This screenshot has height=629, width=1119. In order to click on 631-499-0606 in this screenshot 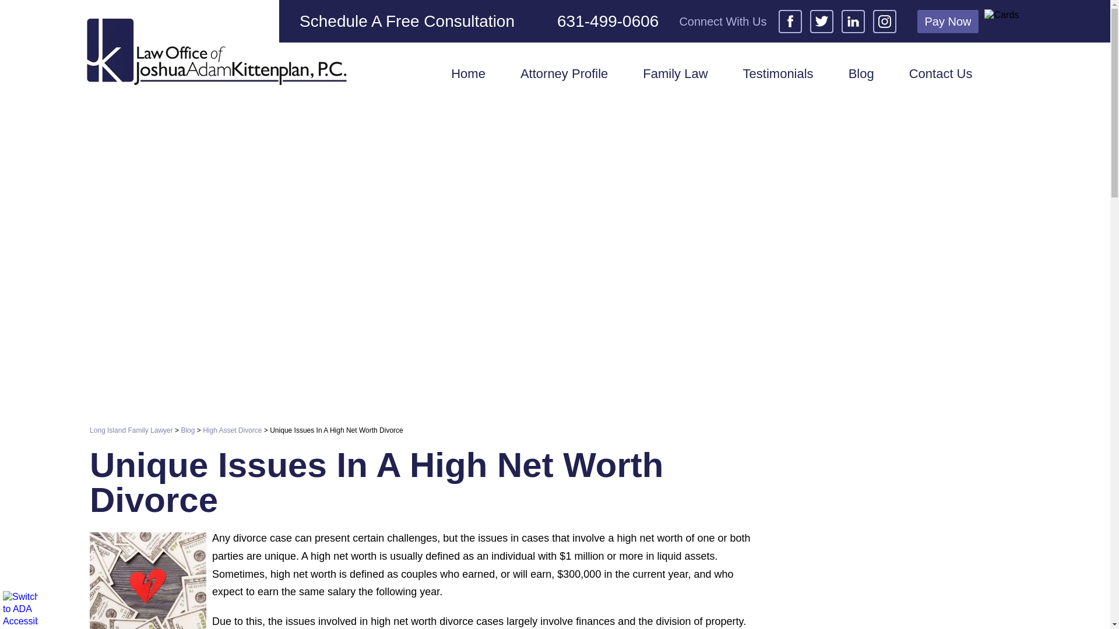, I will do `click(597, 20)`.